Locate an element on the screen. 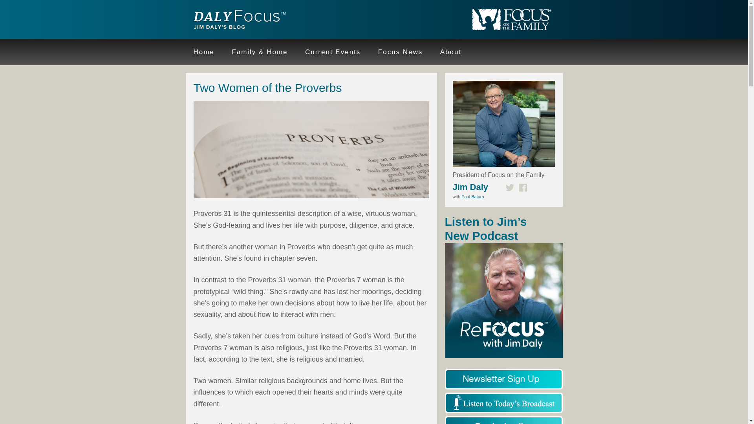 This screenshot has height=424, width=754. Focus News is located at coordinates (400, 52).